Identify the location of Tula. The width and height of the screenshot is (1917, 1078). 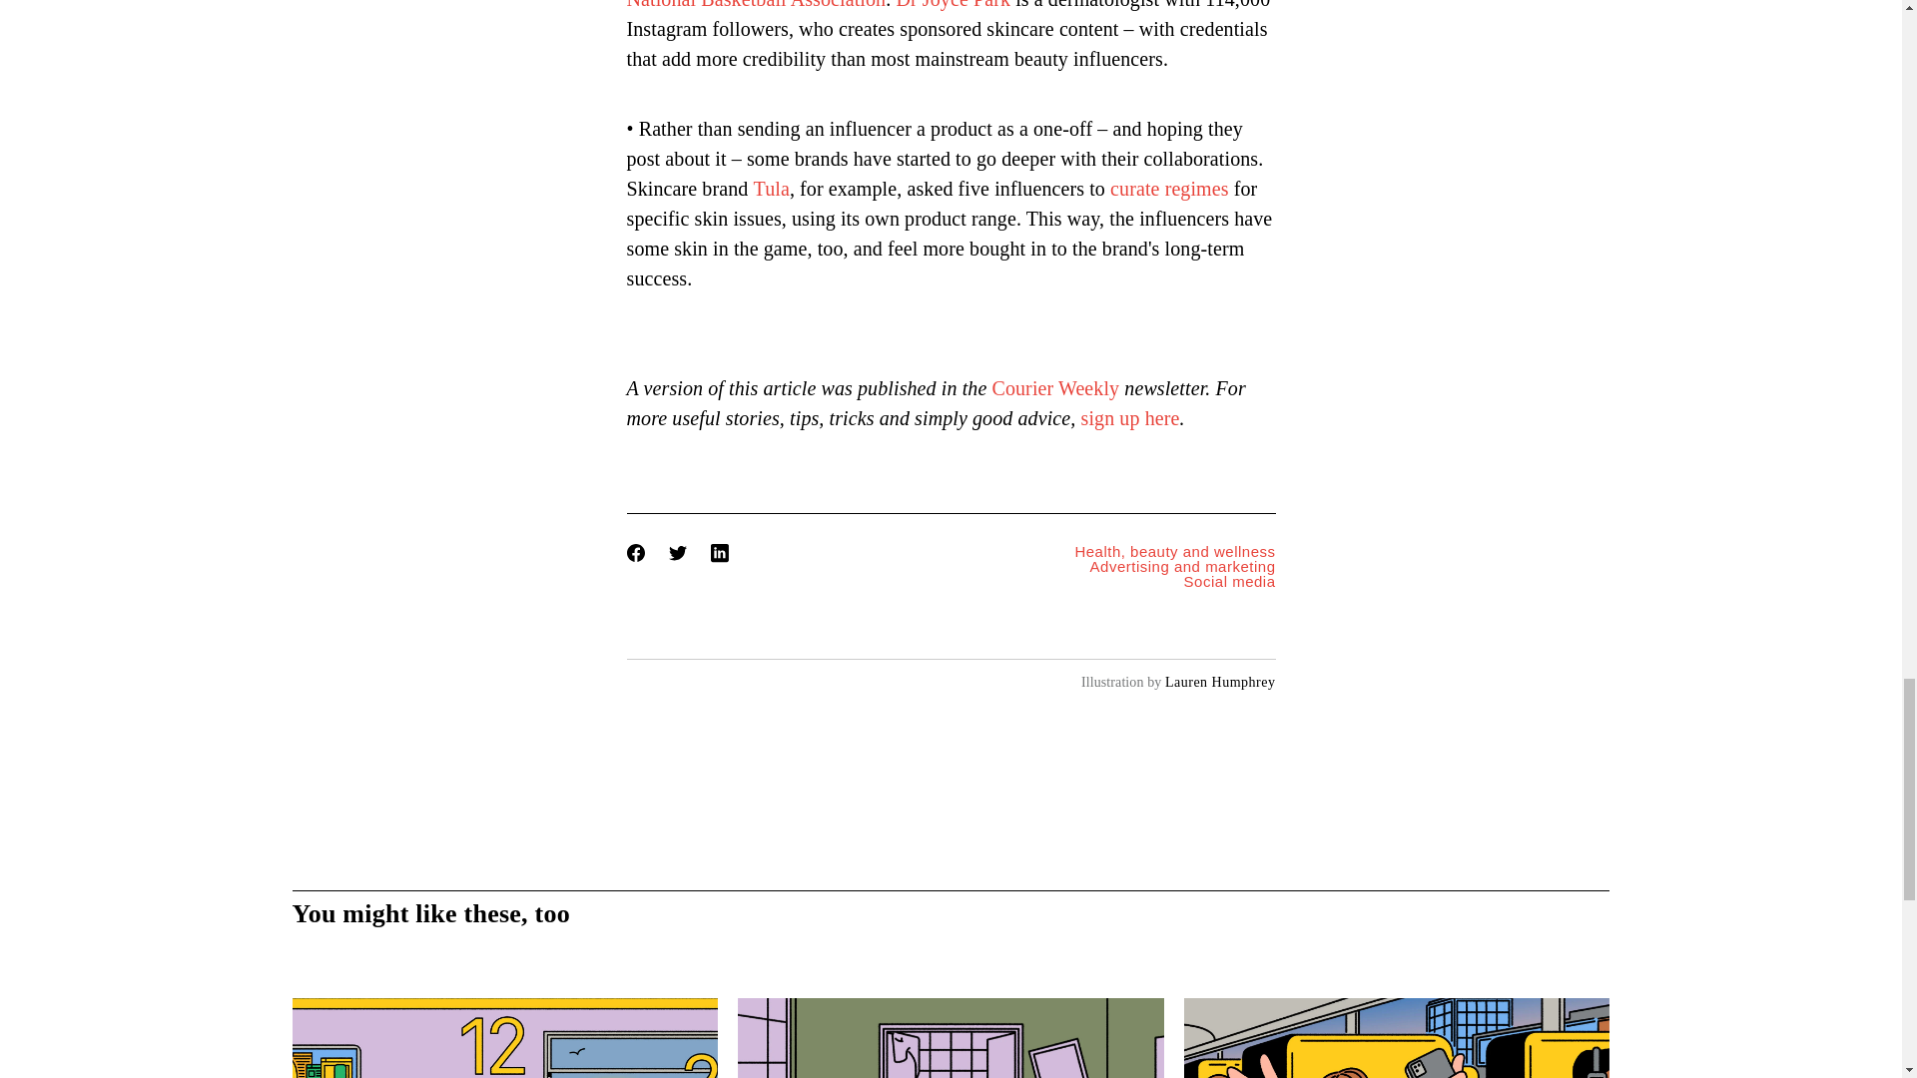
(1174, 551).